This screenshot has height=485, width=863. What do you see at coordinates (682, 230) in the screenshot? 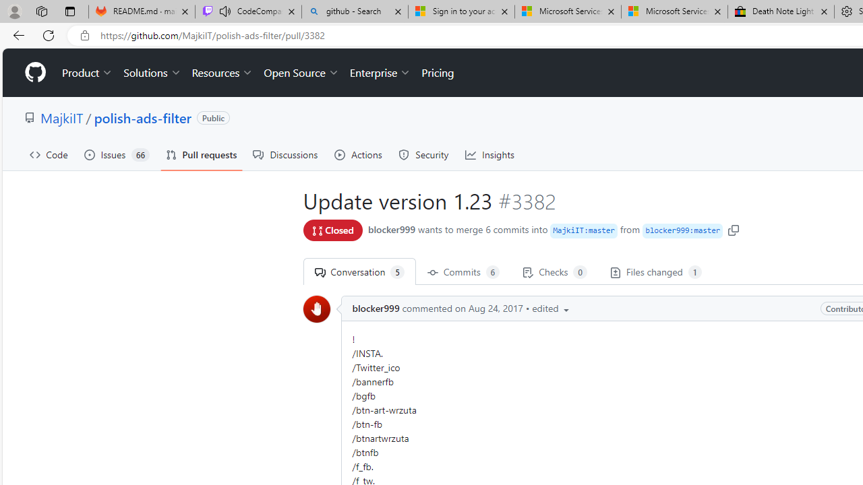
I see `blocker999 : master` at bounding box center [682, 230].